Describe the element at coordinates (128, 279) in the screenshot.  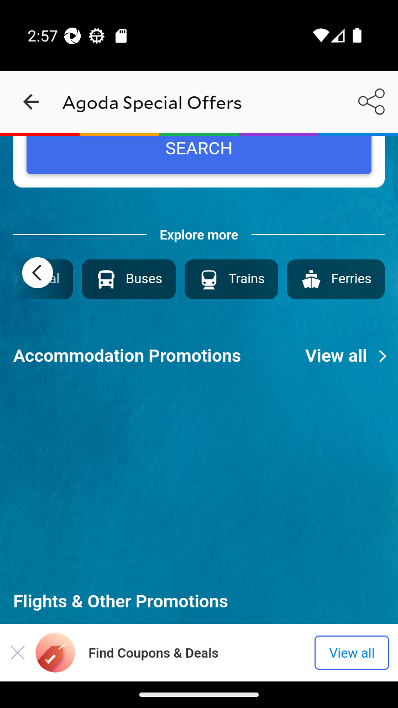
I see `Buses` at that location.